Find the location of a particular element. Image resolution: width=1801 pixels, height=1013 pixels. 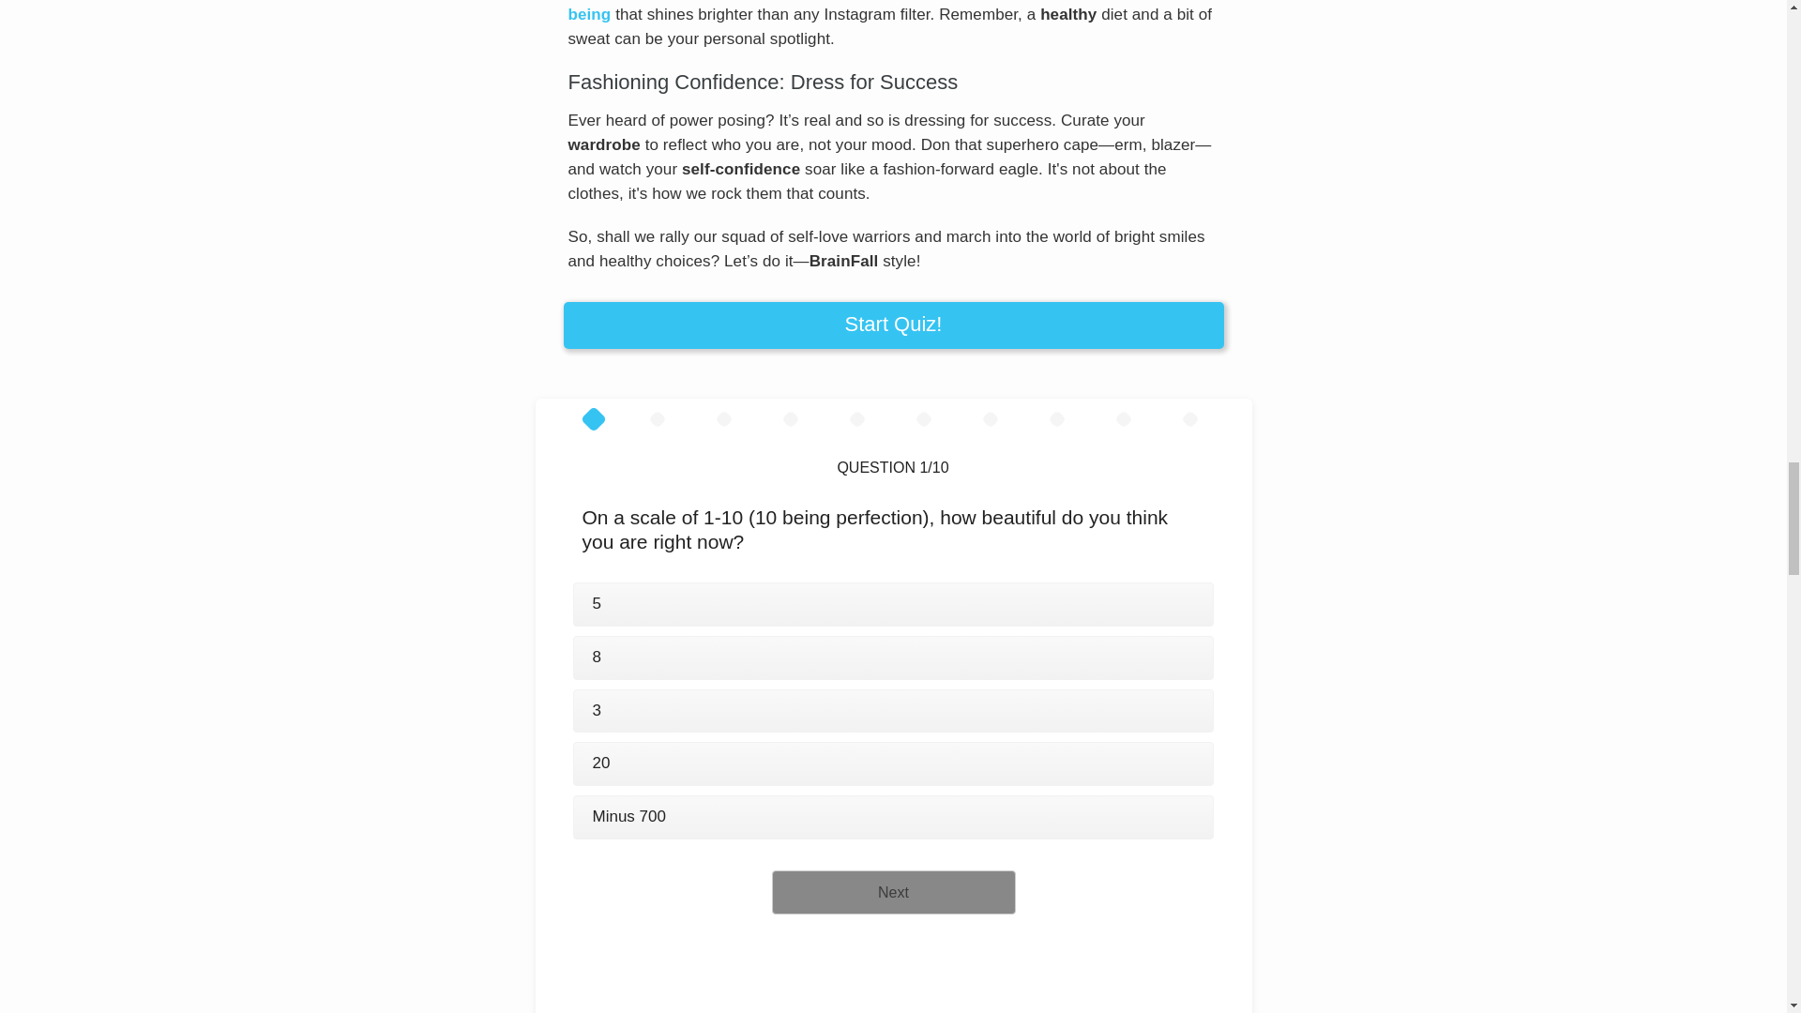

Start Quiz! is located at coordinates (892, 325).